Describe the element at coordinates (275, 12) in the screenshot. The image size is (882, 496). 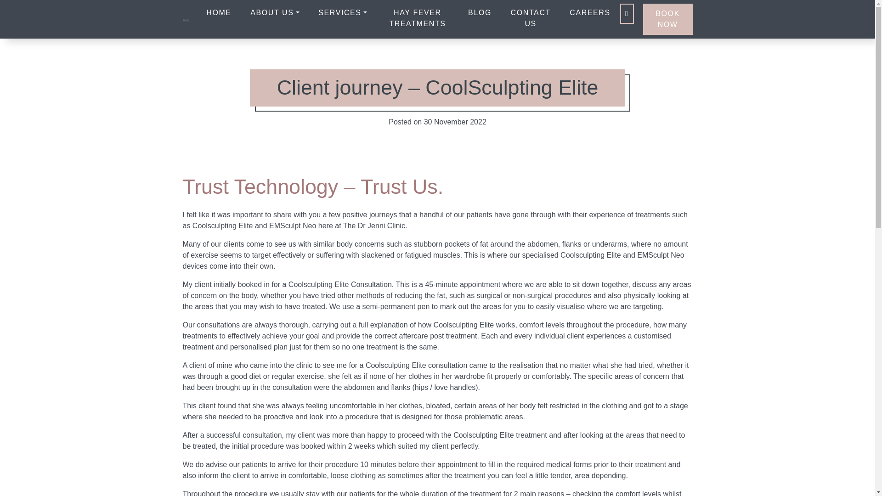
I see `ABOUT US` at that location.